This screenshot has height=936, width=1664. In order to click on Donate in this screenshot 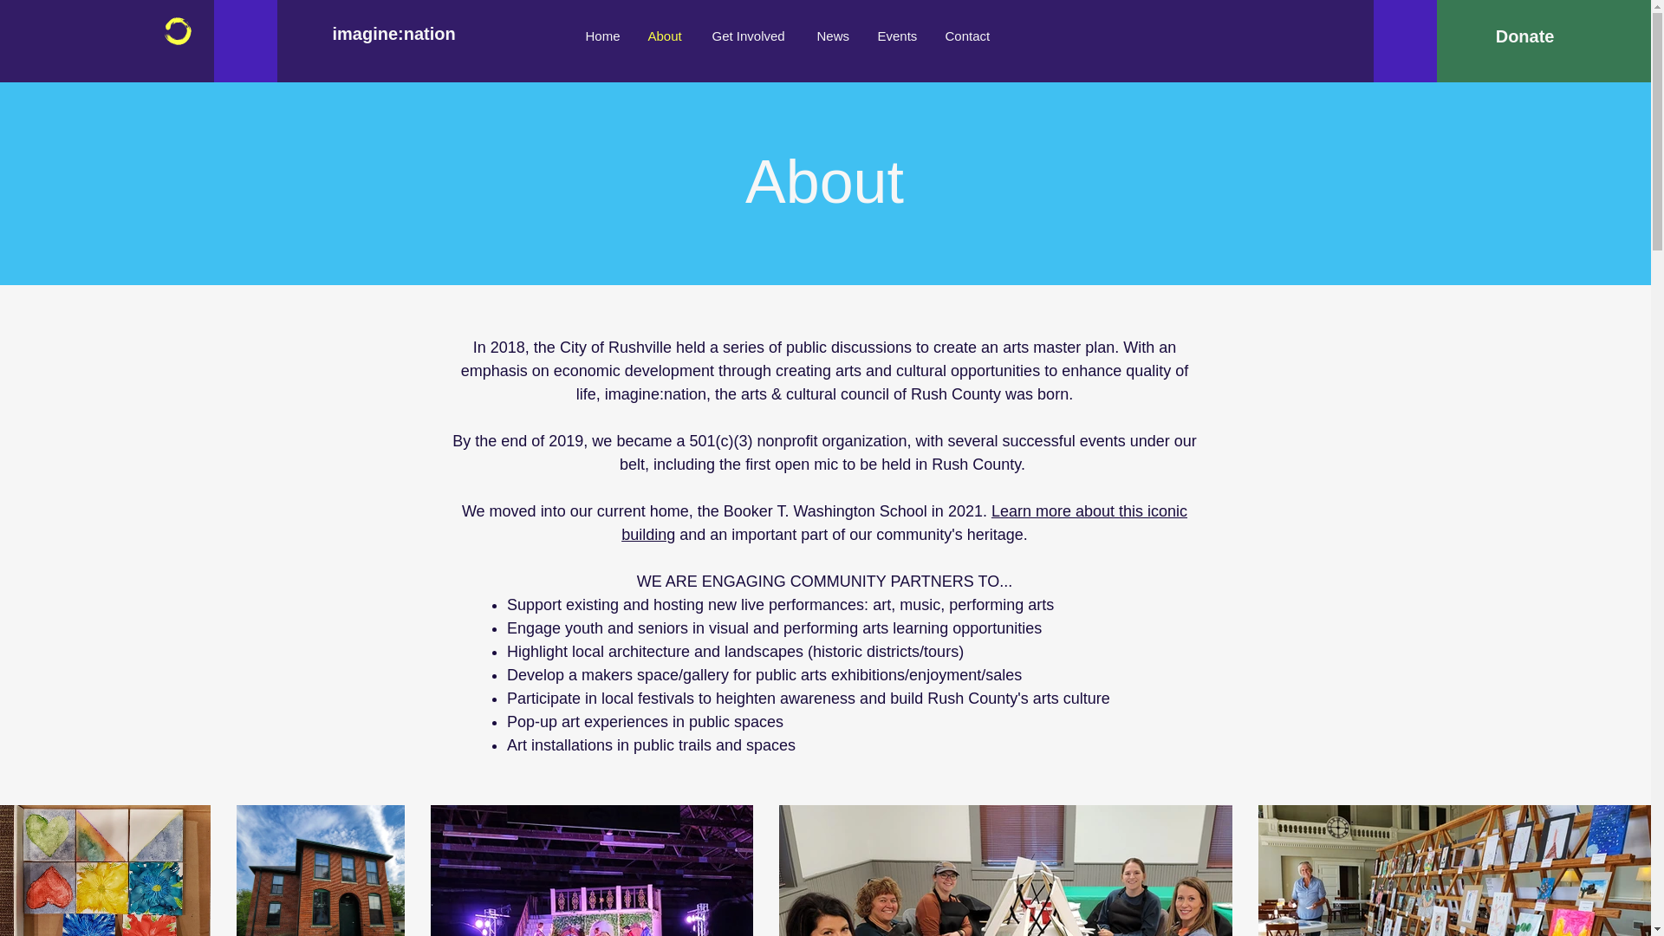, I will do `click(1524, 36)`.